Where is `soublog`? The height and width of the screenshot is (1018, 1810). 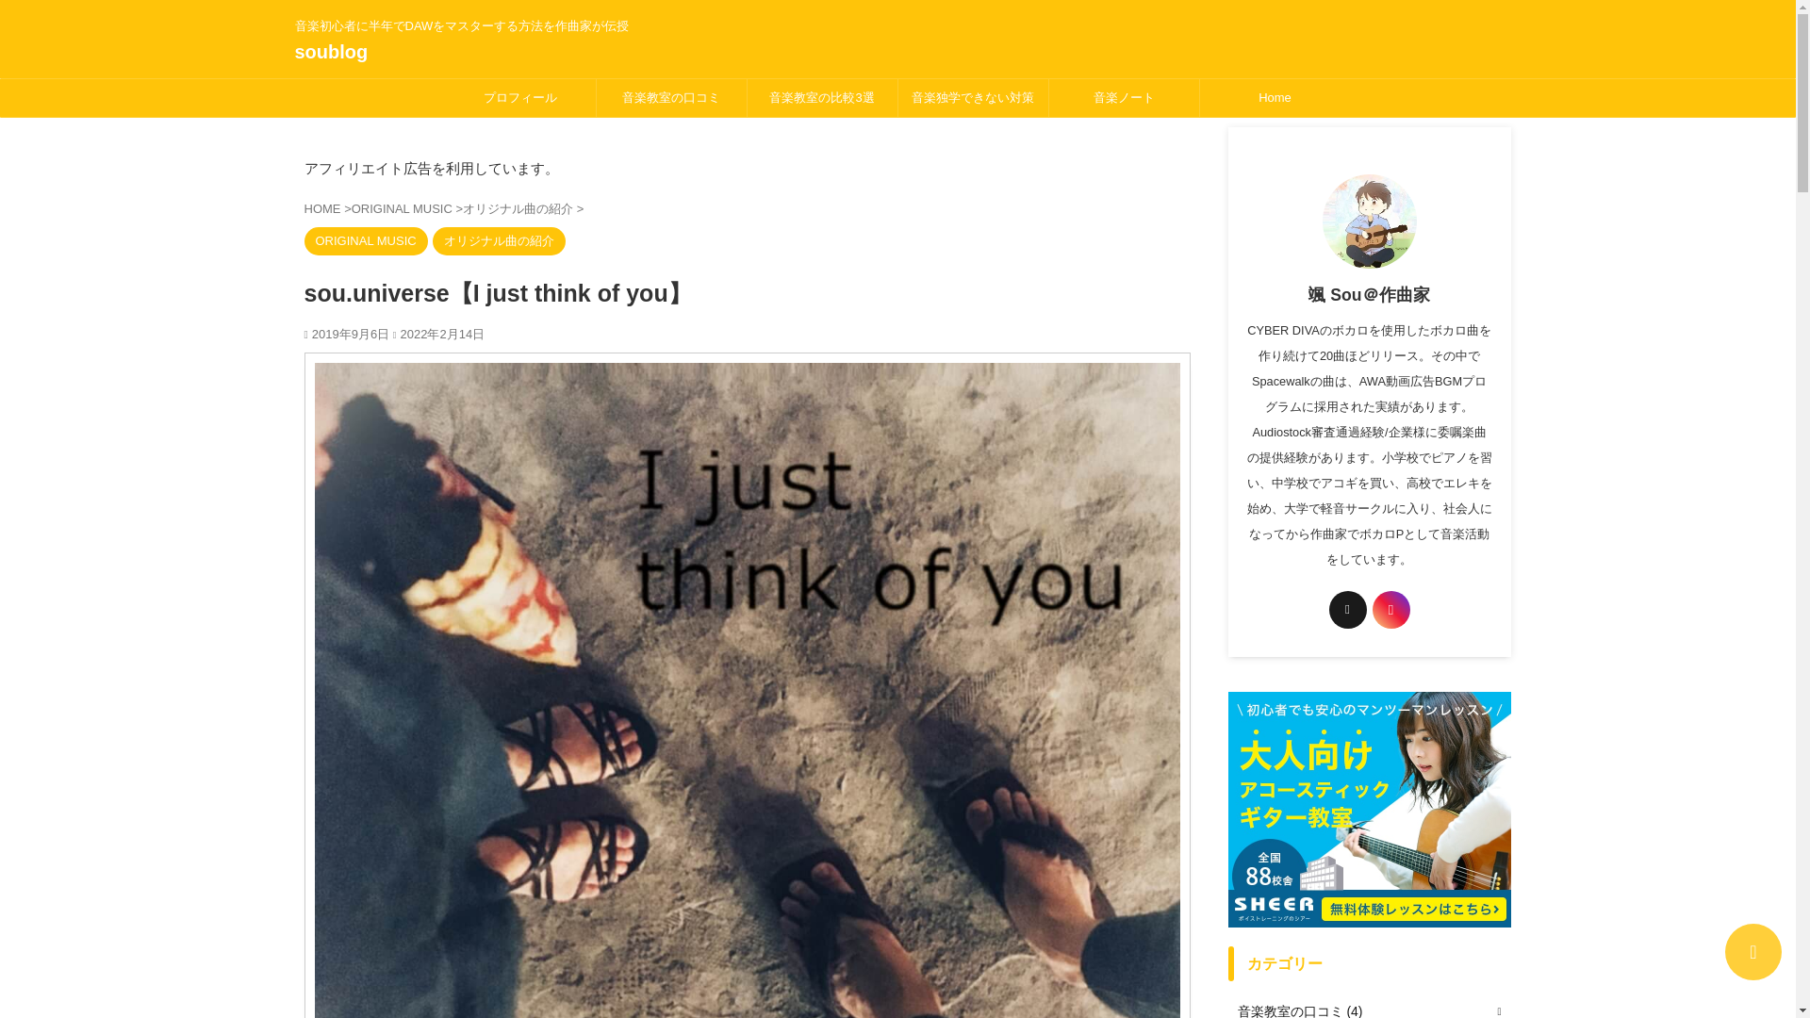
soublog is located at coordinates (330, 51).